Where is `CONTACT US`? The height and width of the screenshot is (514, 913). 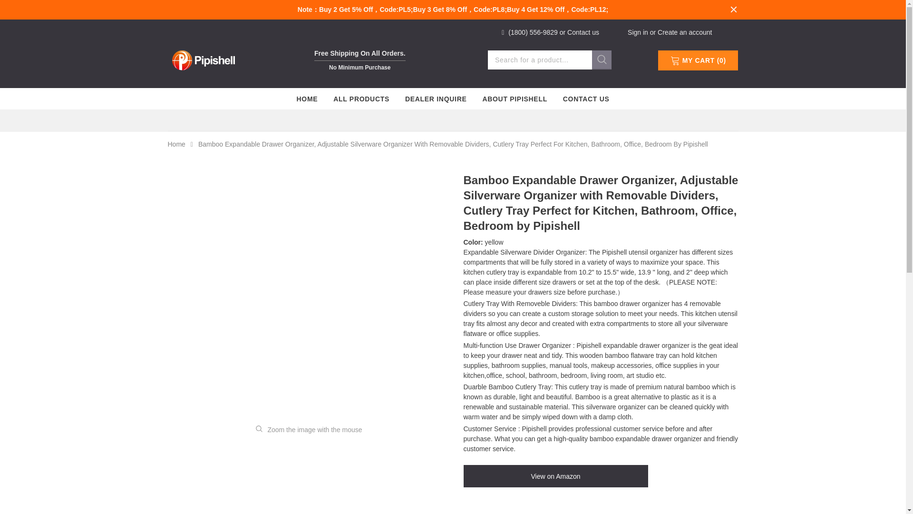 CONTACT US is located at coordinates (586, 99).